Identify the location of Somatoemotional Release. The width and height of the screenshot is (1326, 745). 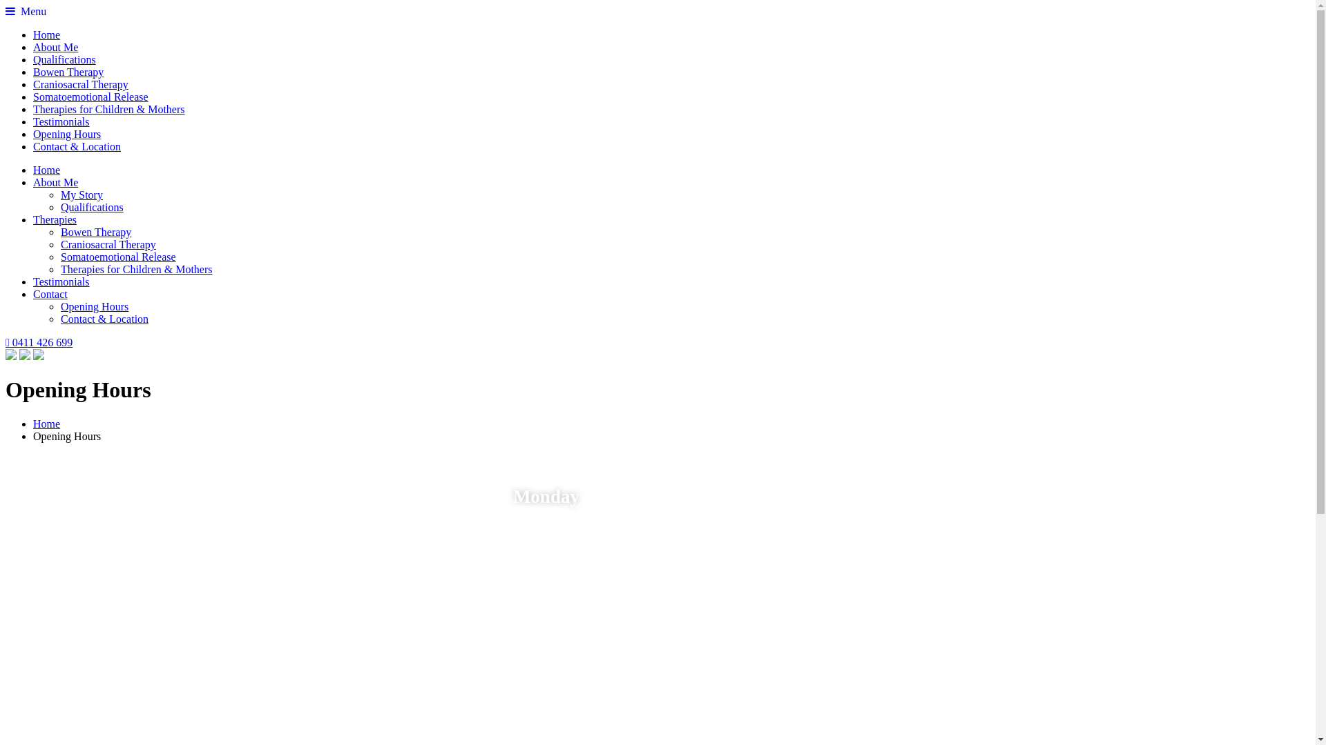
(91, 97).